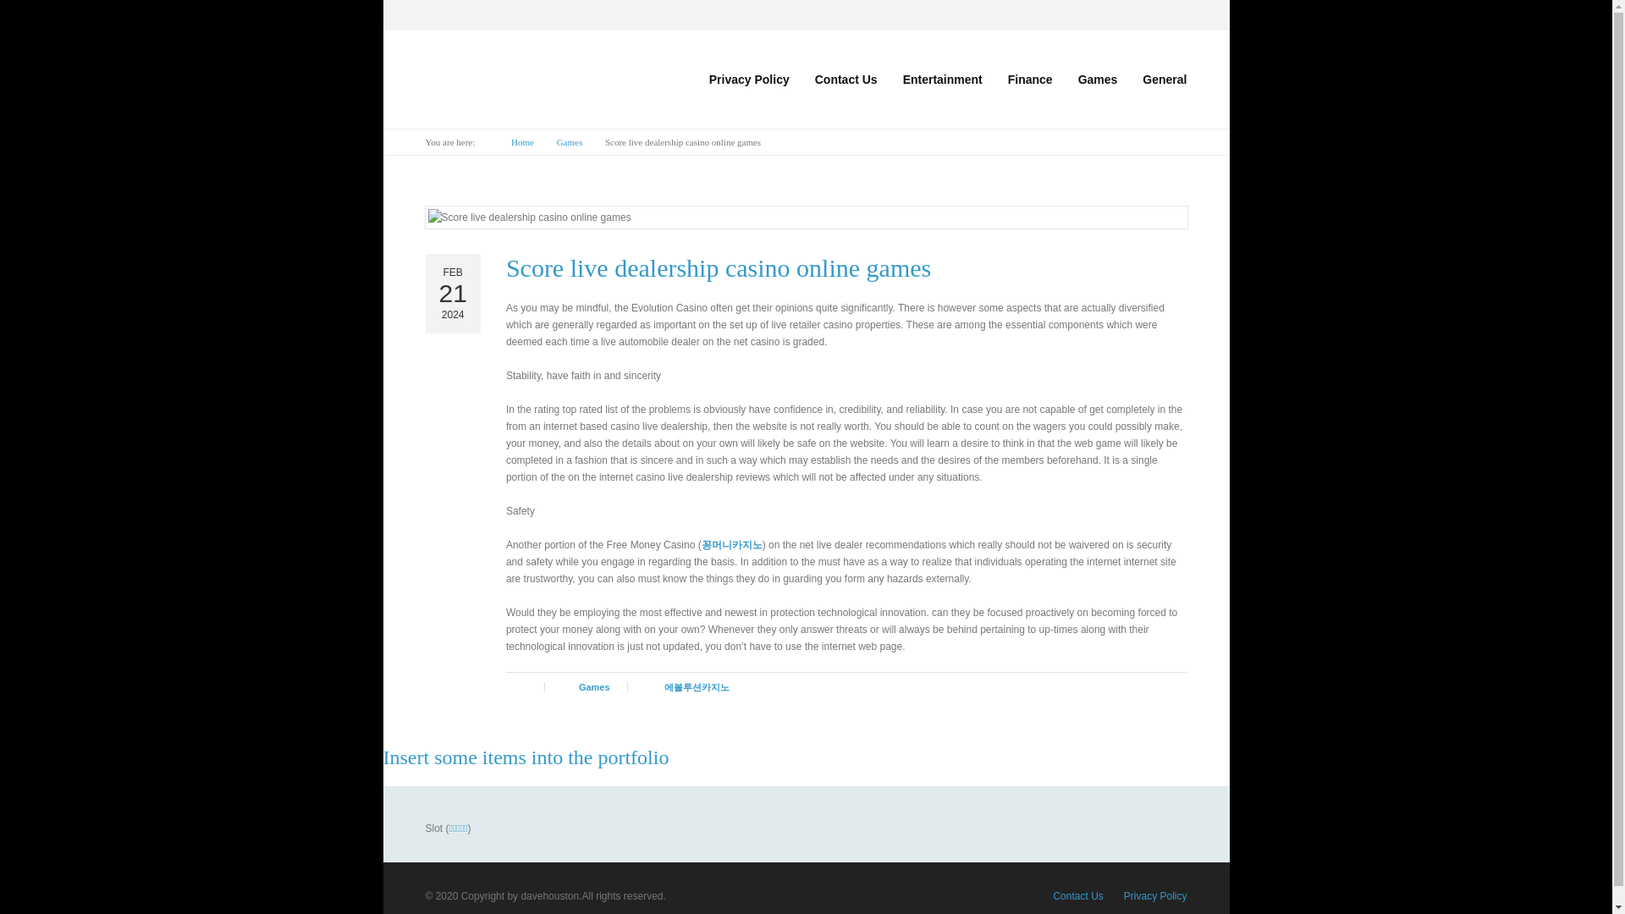  I want to click on General, so click(1158, 80).